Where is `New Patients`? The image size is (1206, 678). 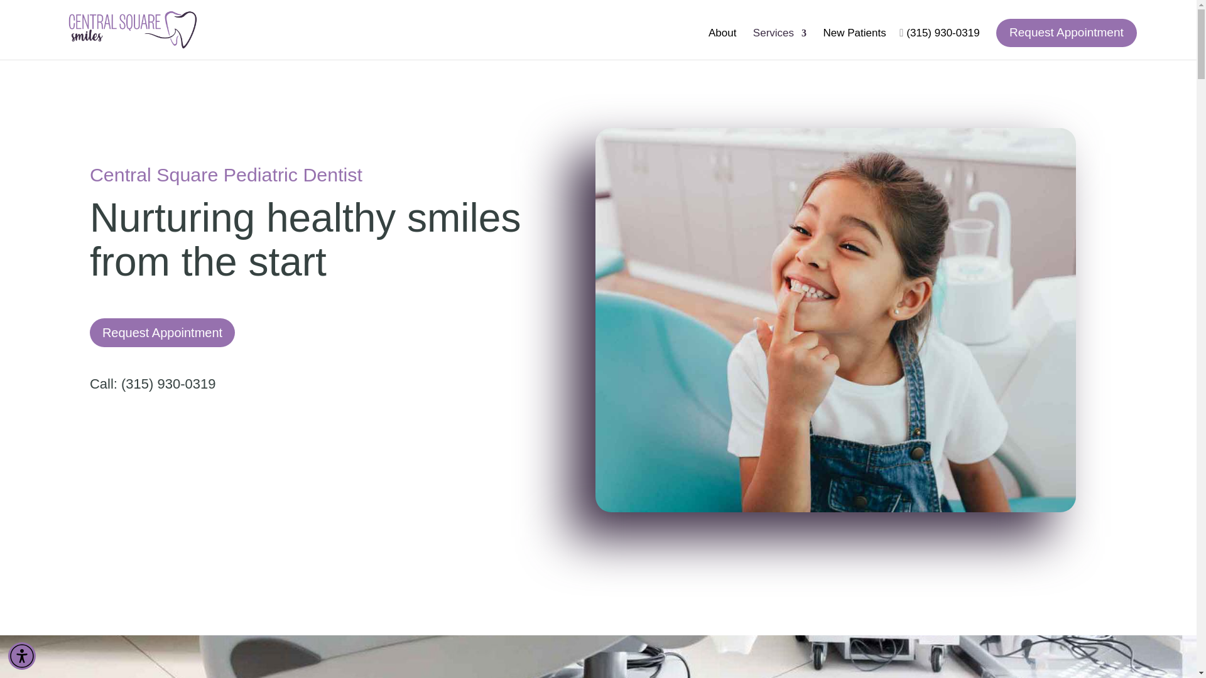
New Patients is located at coordinates (854, 43).